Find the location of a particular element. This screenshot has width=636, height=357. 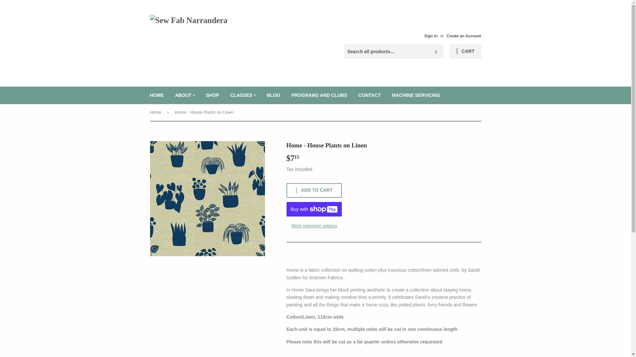

PROGRAMS AND CLUBS is located at coordinates (319, 95).